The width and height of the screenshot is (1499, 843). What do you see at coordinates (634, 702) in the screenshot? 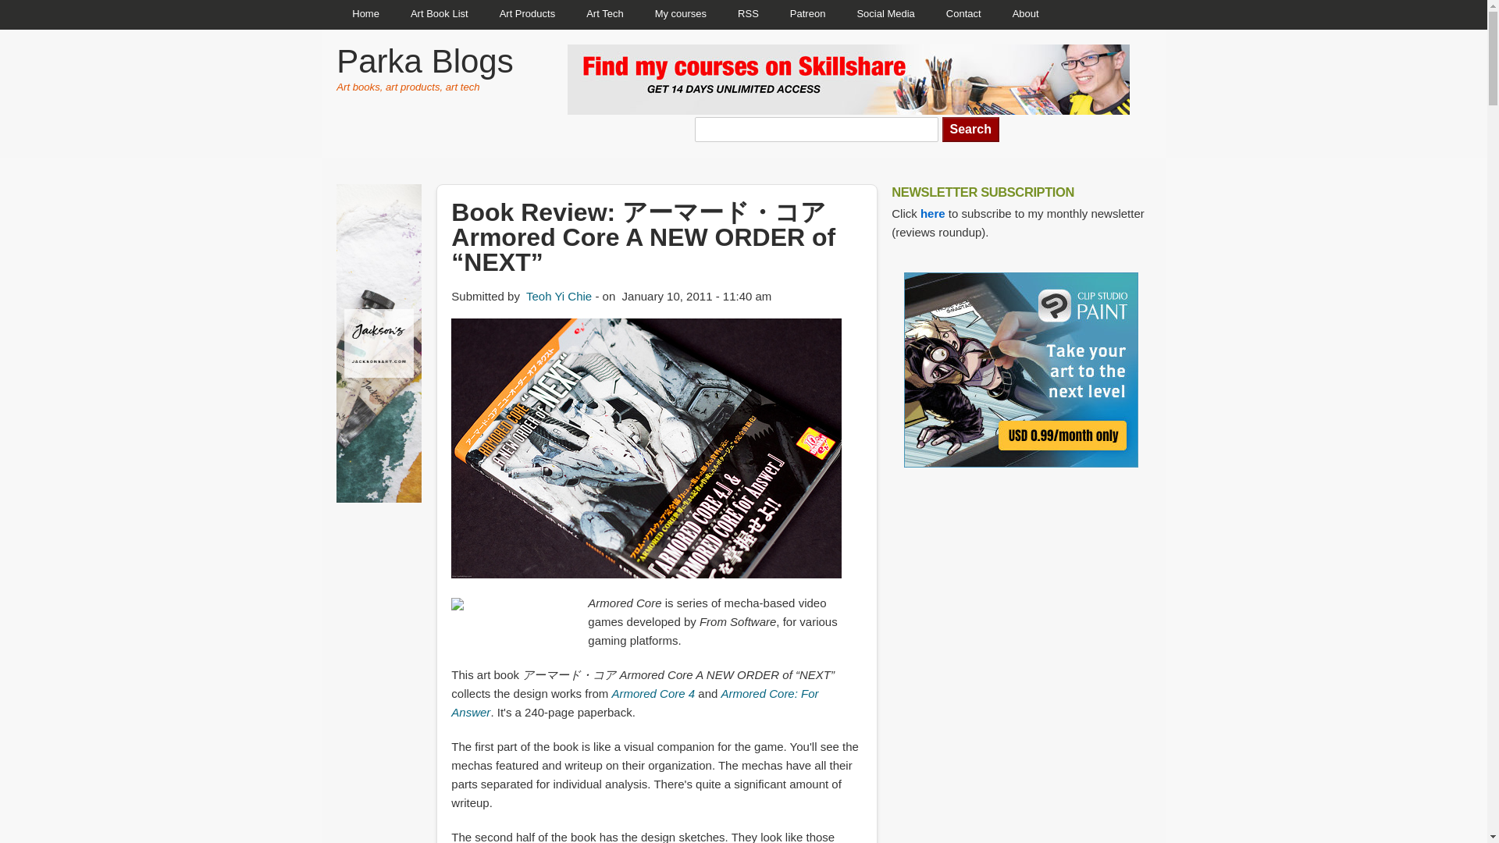
I see `Armored Core: For Answer` at bounding box center [634, 702].